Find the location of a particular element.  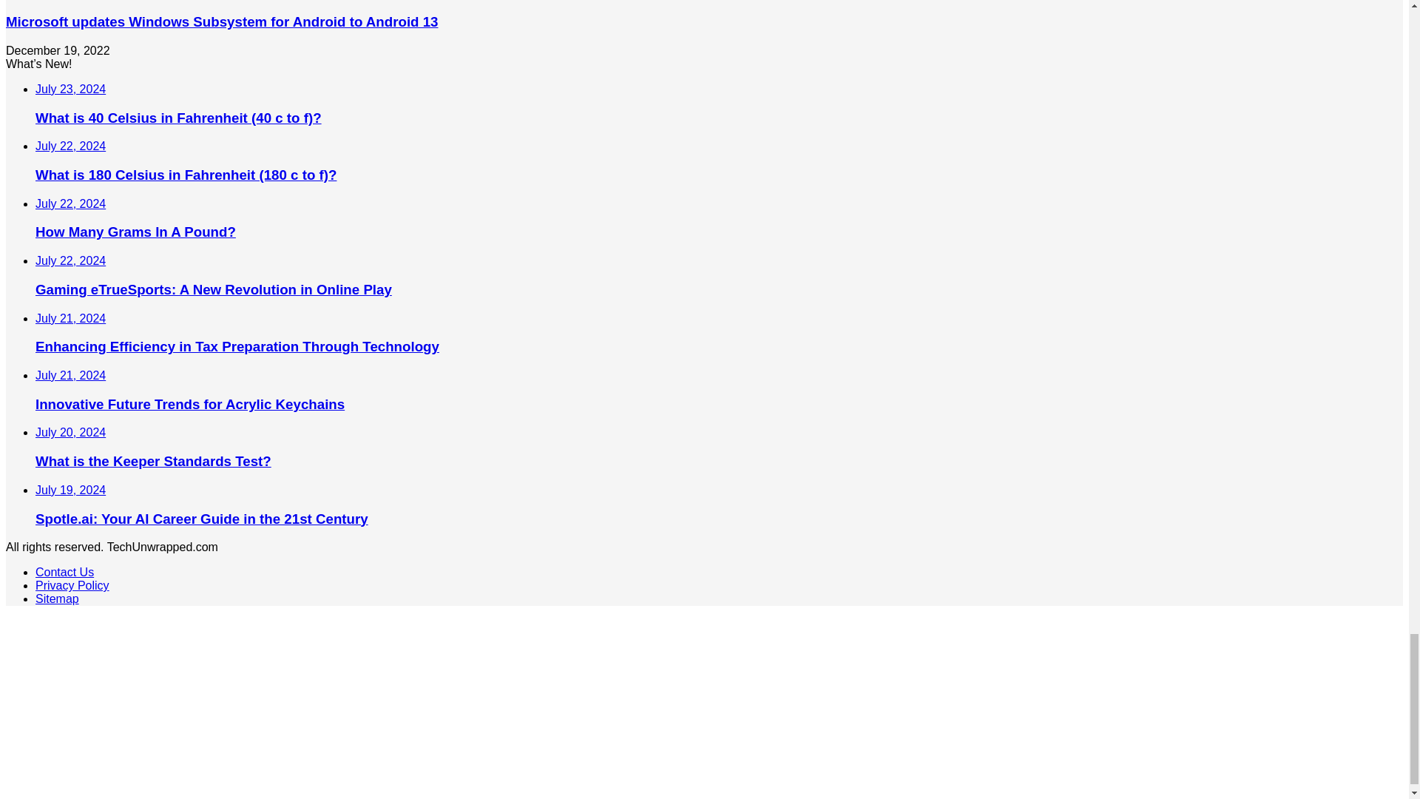

Contact Us is located at coordinates (64, 571).